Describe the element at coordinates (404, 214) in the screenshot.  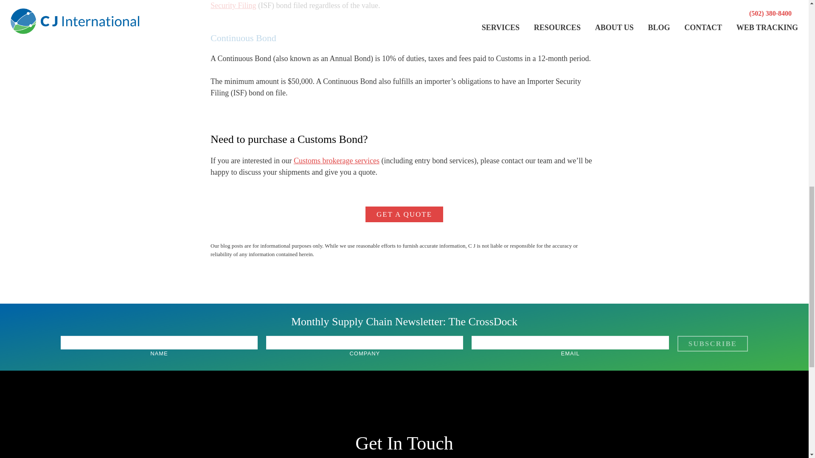
I see `GET A QUOTE` at that location.